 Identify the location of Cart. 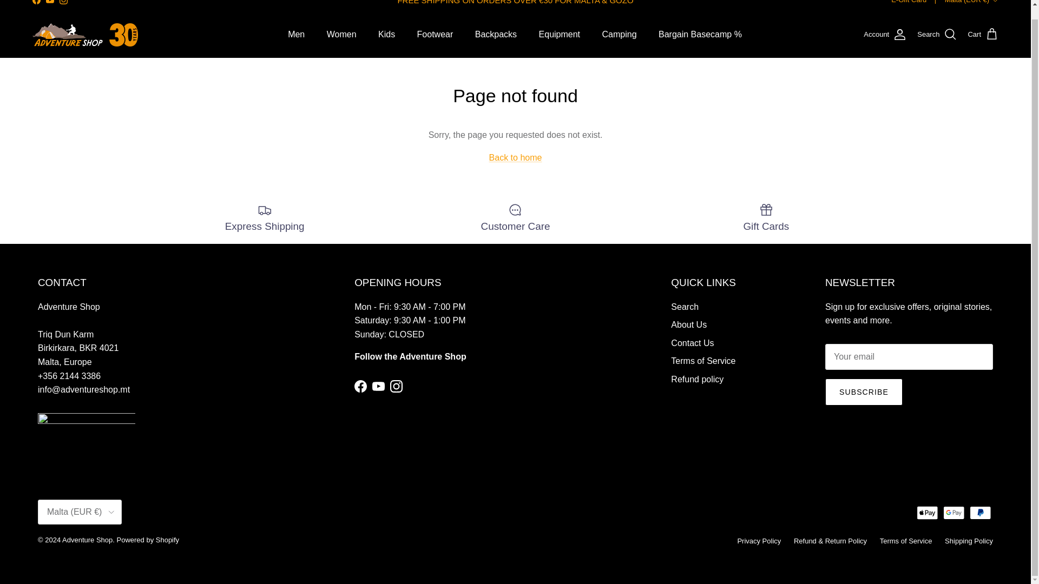
(983, 34).